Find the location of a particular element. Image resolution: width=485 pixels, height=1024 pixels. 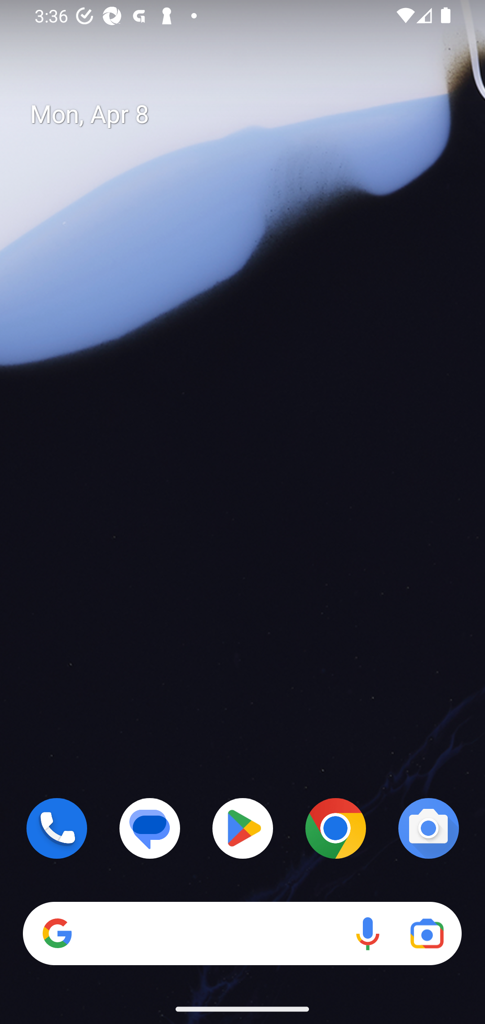

Messages is located at coordinates (150, 828).